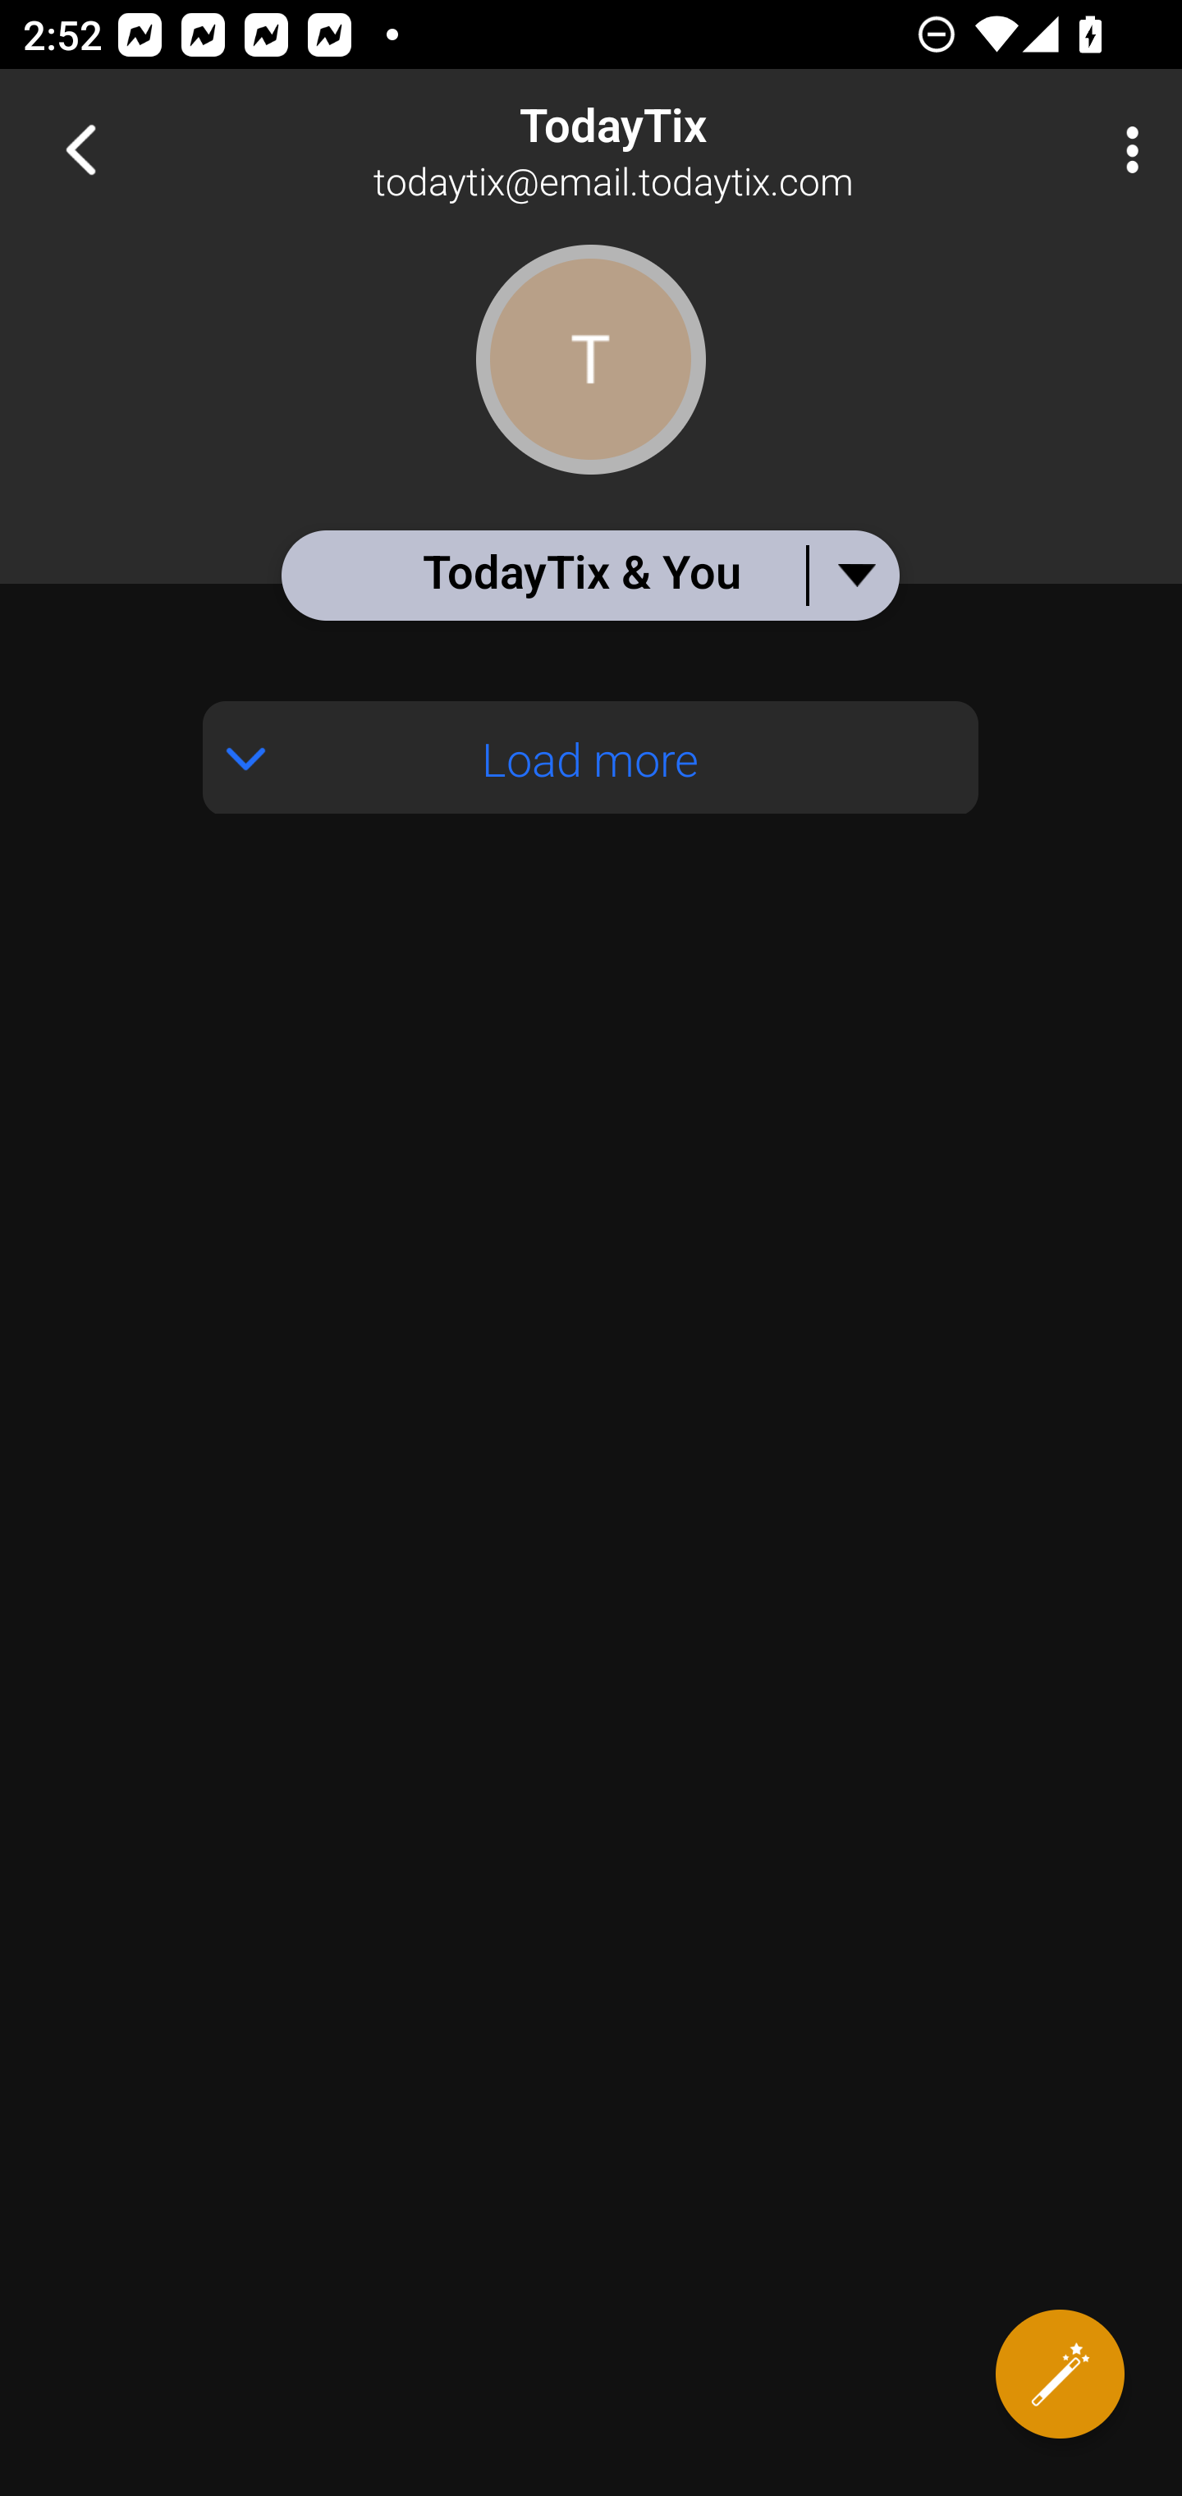 The width and height of the screenshot is (1182, 2496). I want to click on TodayTix todaytix@email.todaytix.com, so click(694, 149).